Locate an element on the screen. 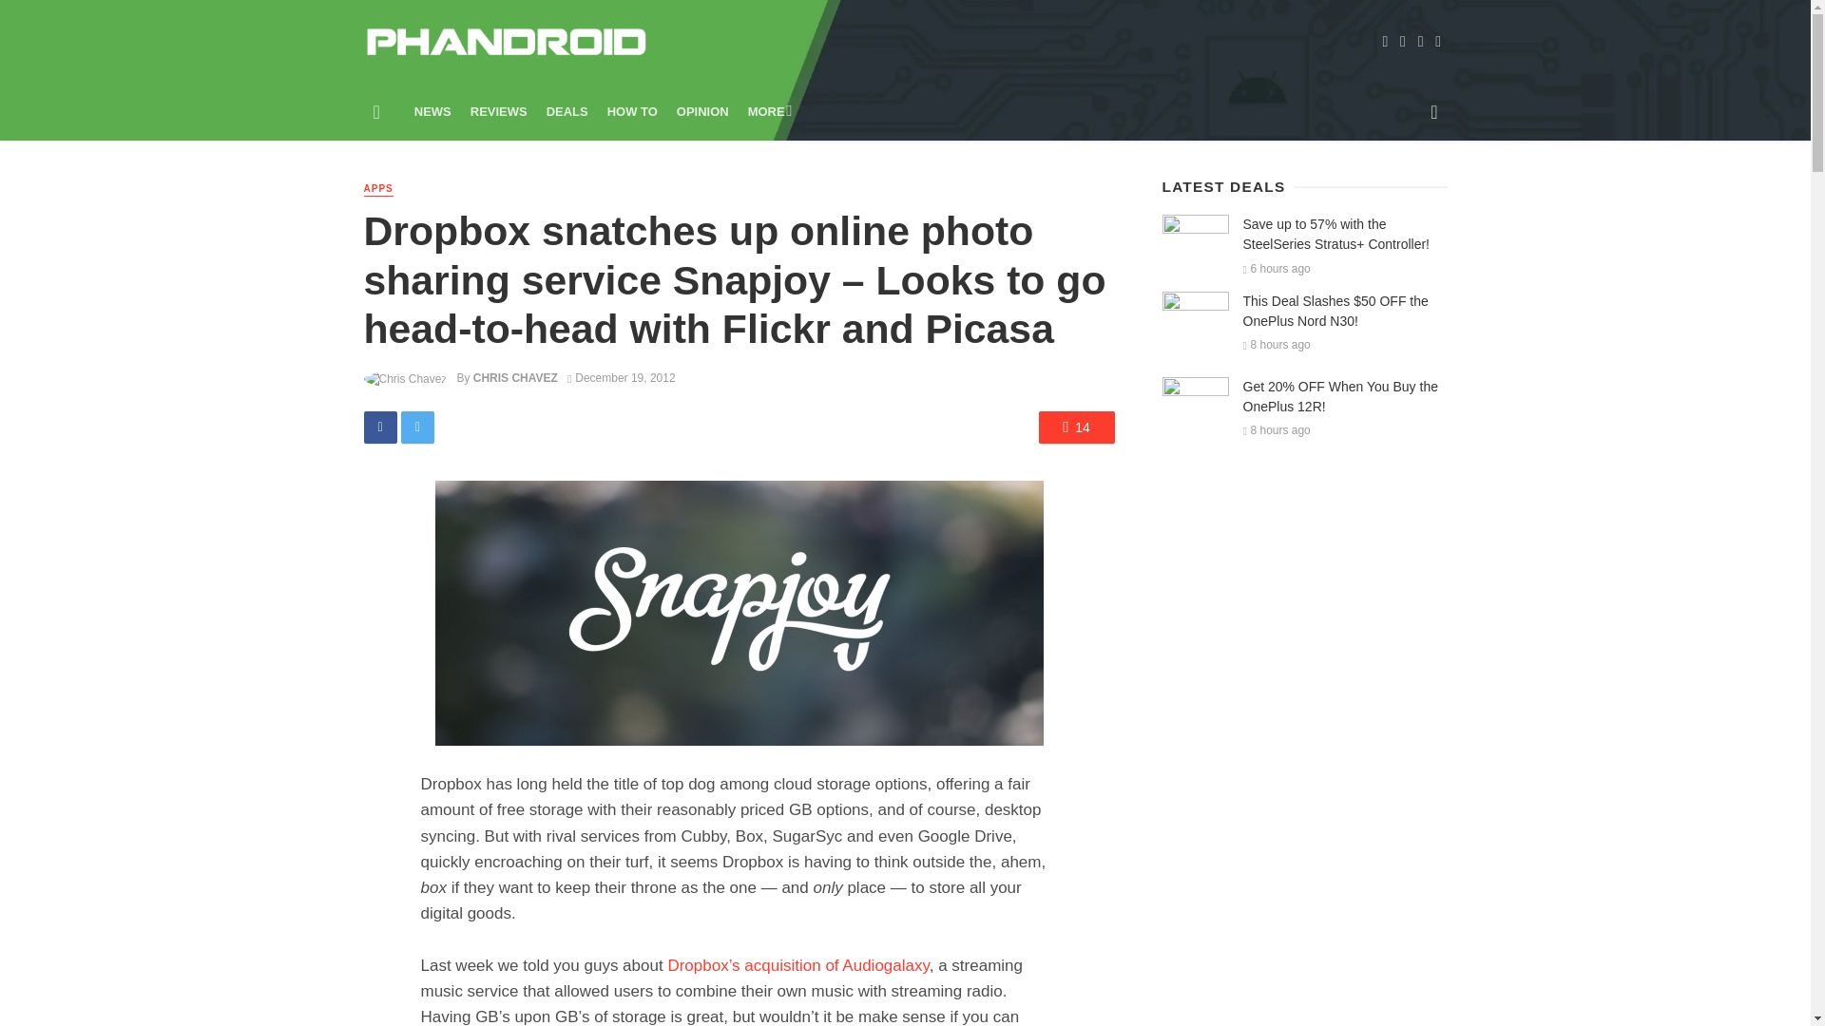  APPS is located at coordinates (377, 190).